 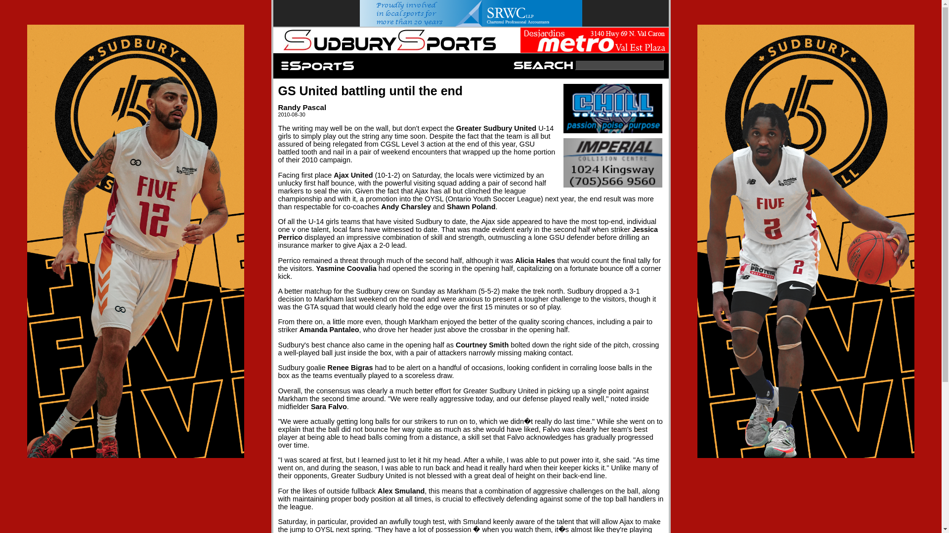 I want to click on Imperial Collision Centre, so click(x=613, y=163).